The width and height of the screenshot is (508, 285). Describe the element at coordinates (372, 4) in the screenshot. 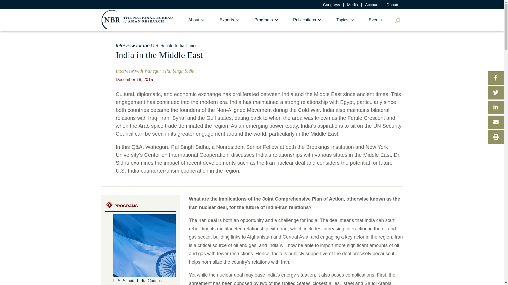

I see `Account` at that location.